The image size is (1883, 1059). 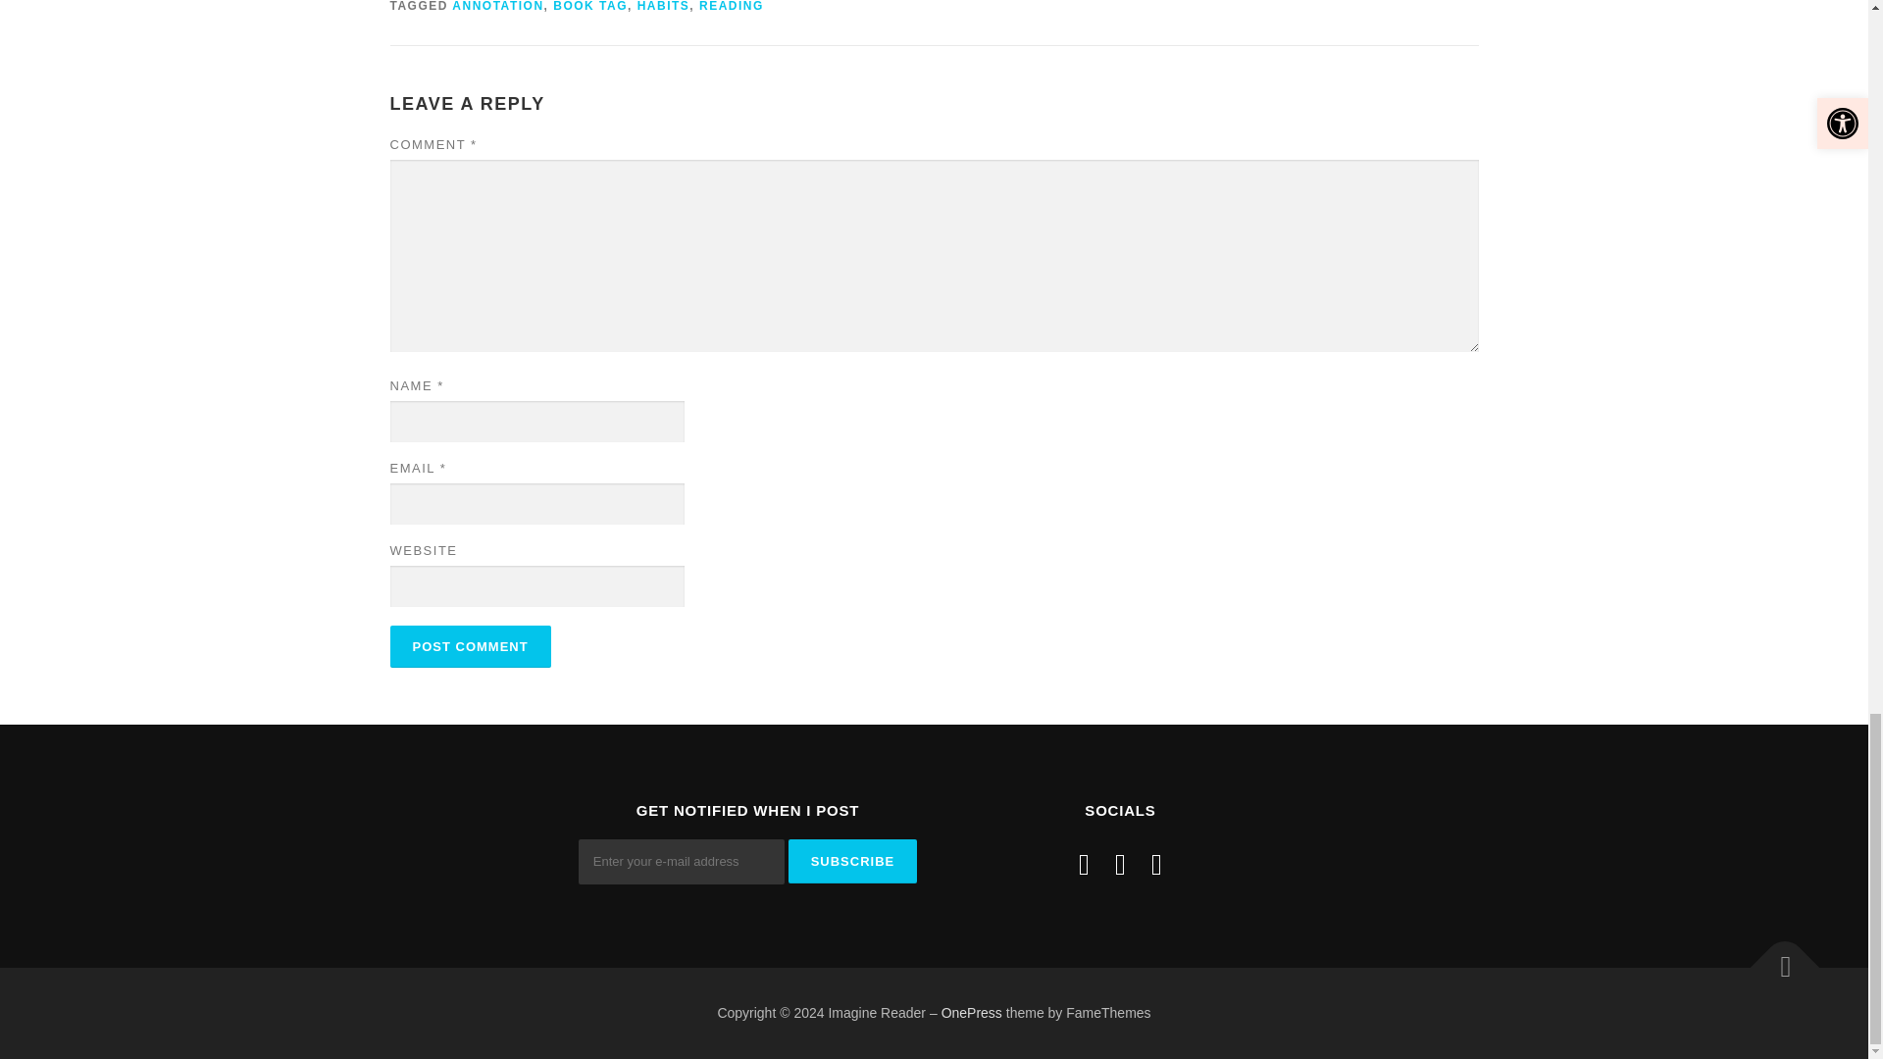 I want to click on OnePress, so click(x=971, y=1012).